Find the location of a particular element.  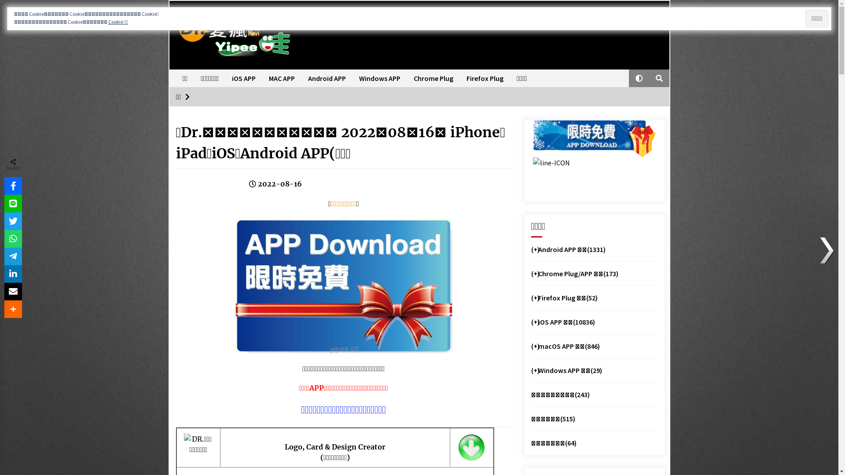

(+) is located at coordinates (534, 249).